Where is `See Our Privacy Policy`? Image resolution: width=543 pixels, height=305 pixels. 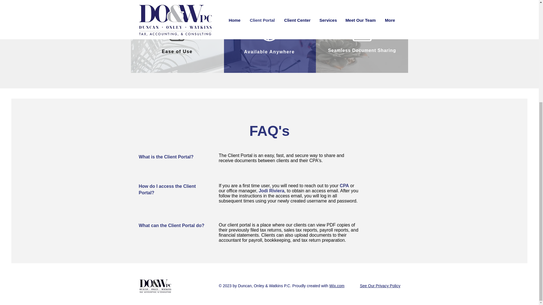
See Our Privacy Policy is located at coordinates (380, 286).